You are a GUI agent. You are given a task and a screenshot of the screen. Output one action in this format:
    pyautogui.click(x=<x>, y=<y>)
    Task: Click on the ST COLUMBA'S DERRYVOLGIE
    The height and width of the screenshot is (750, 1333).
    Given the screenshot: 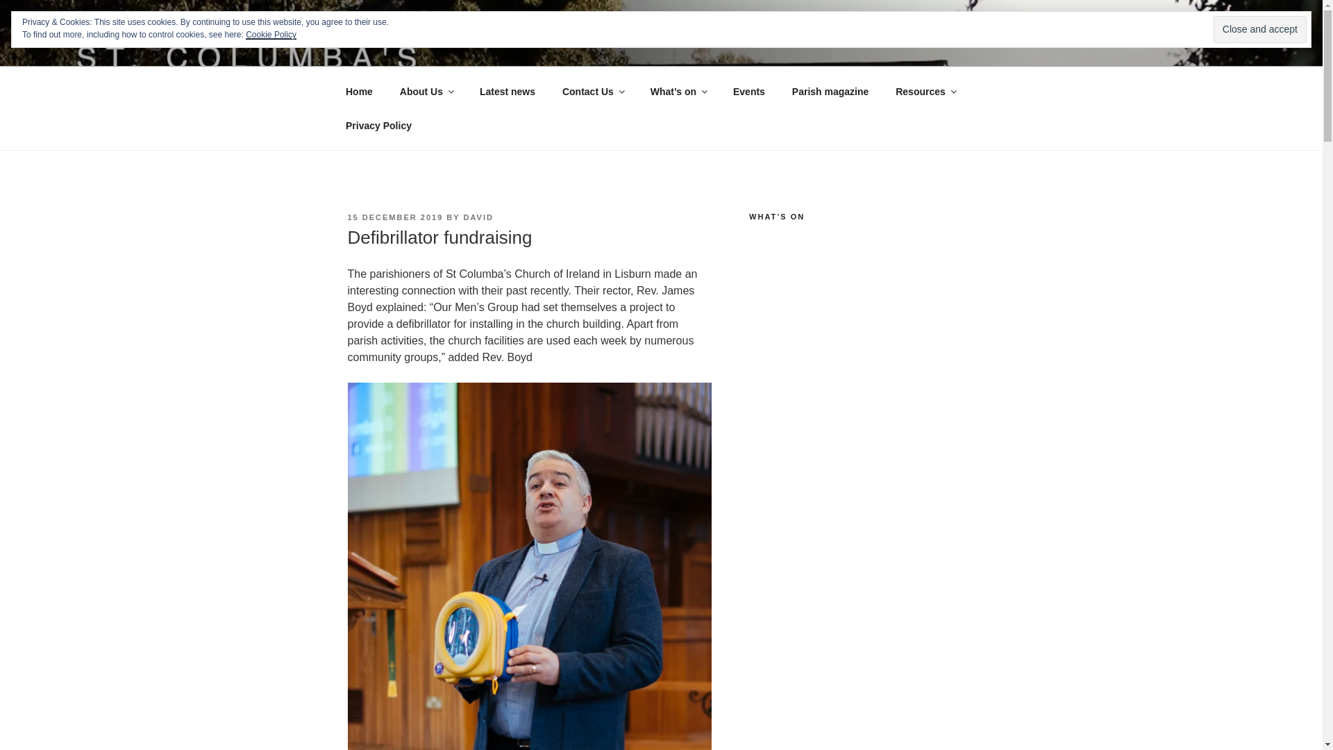 What is the action you would take?
    pyautogui.click(x=559, y=49)
    